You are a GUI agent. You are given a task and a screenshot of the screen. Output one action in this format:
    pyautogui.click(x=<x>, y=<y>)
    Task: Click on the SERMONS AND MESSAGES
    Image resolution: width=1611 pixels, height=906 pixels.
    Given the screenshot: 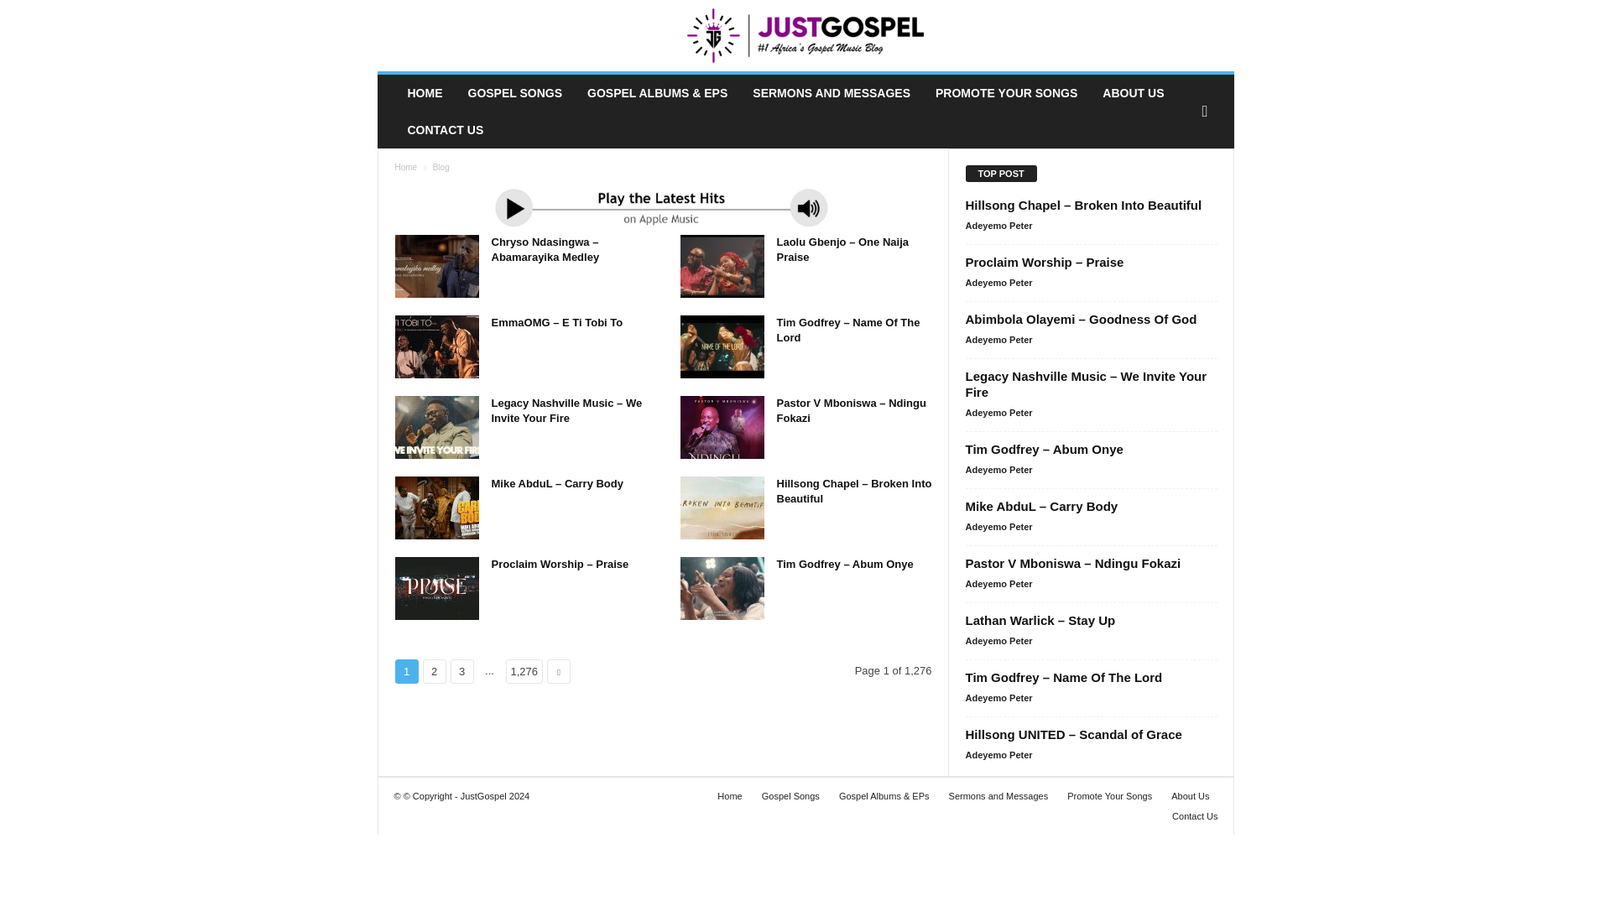 What is the action you would take?
    pyautogui.click(x=831, y=92)
    